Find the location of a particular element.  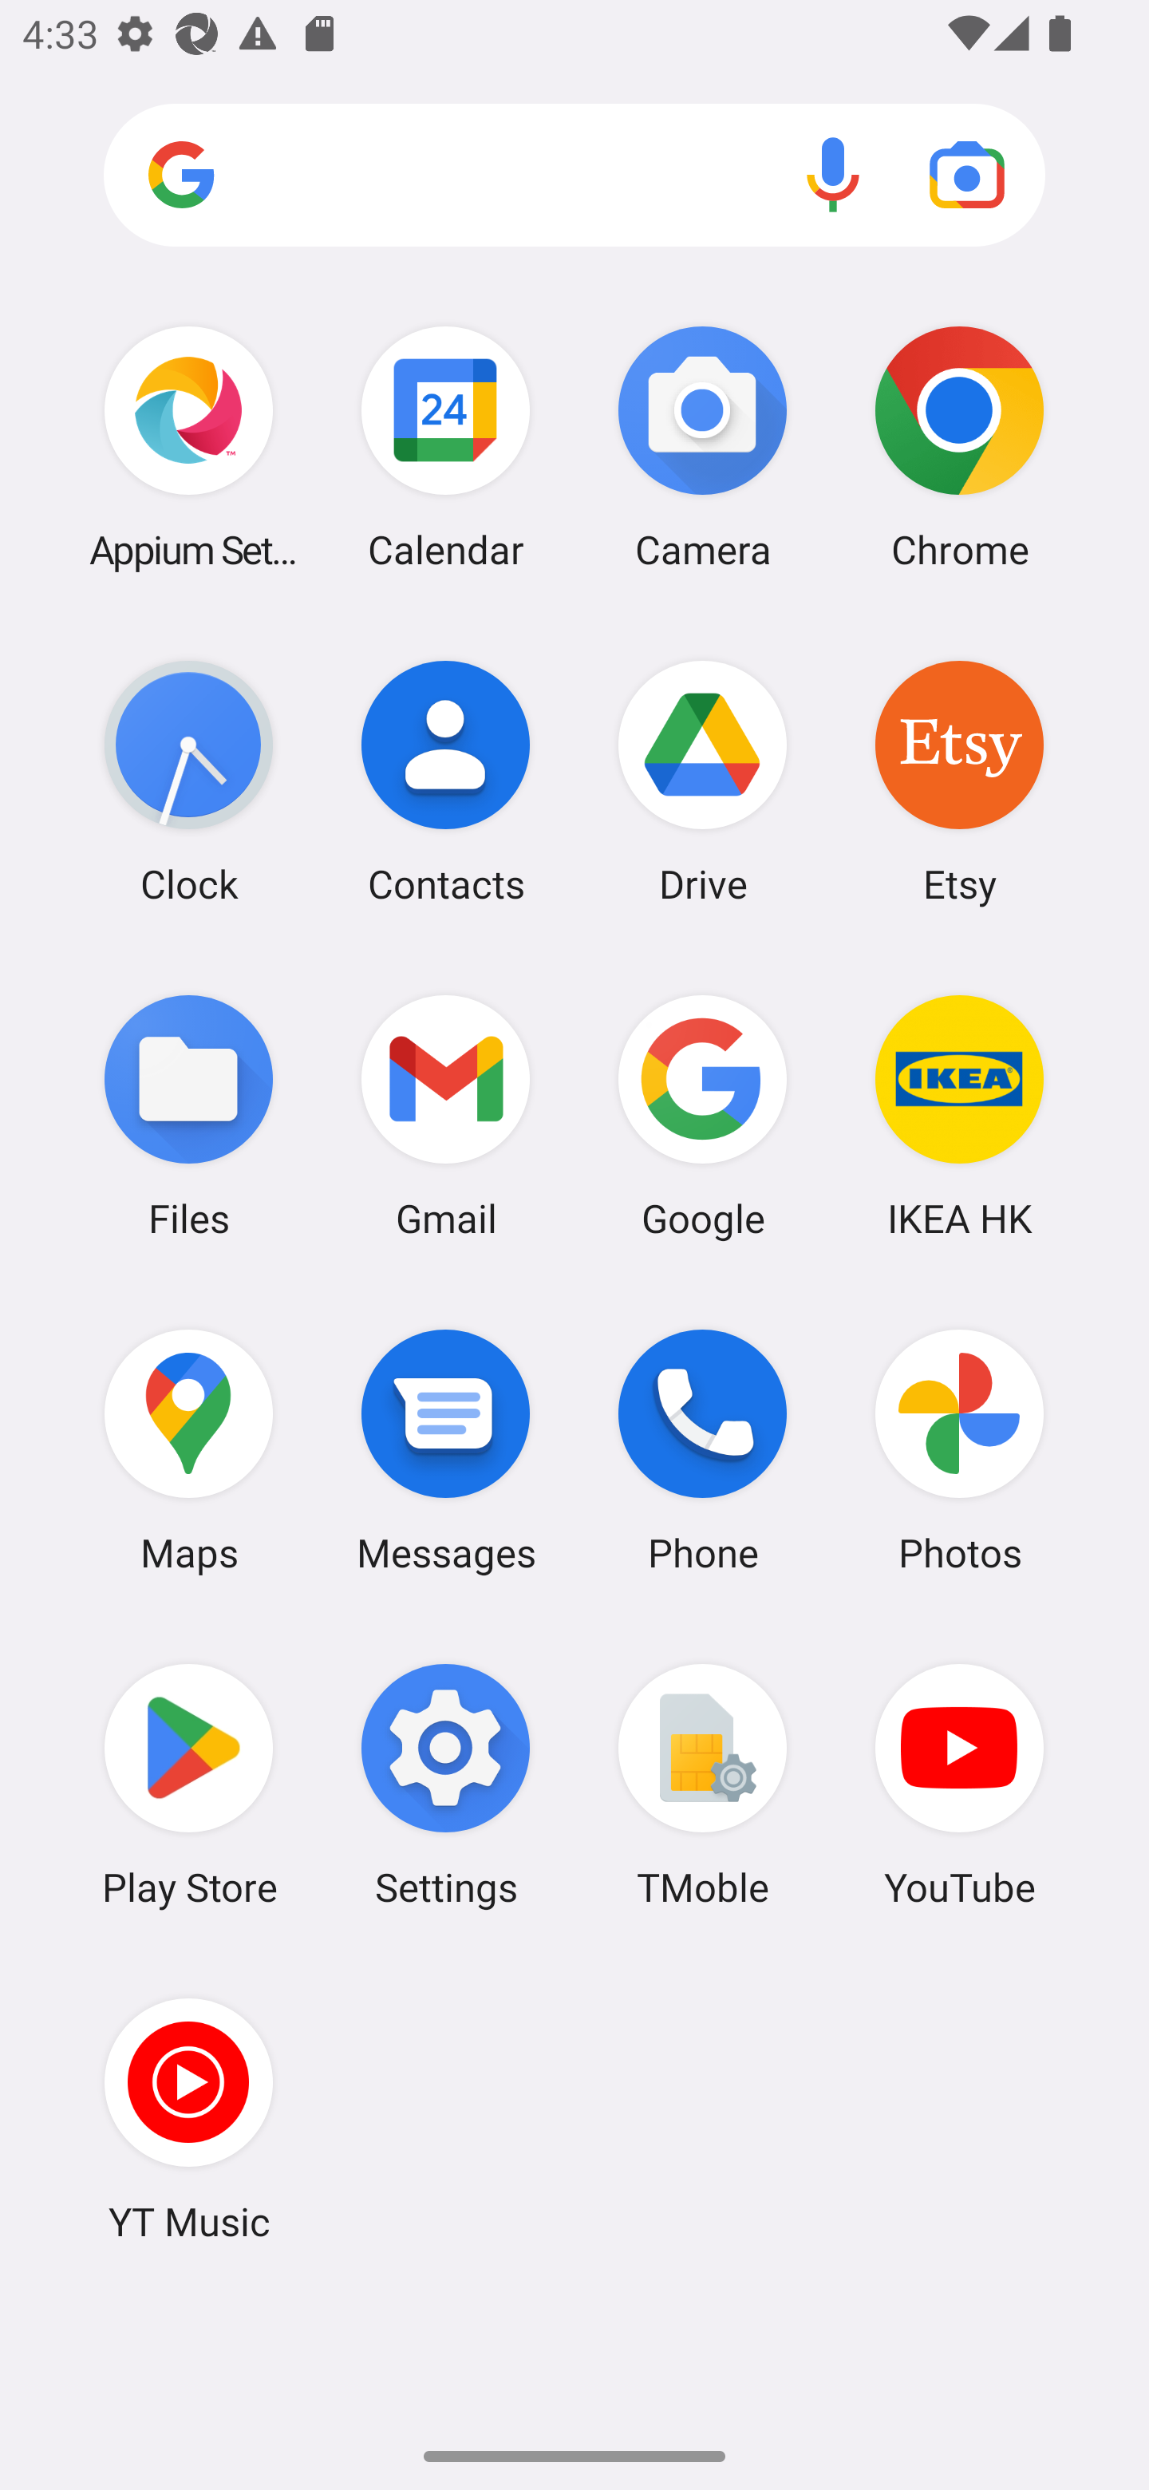

TMoble is located at coordinates (703, 1785).